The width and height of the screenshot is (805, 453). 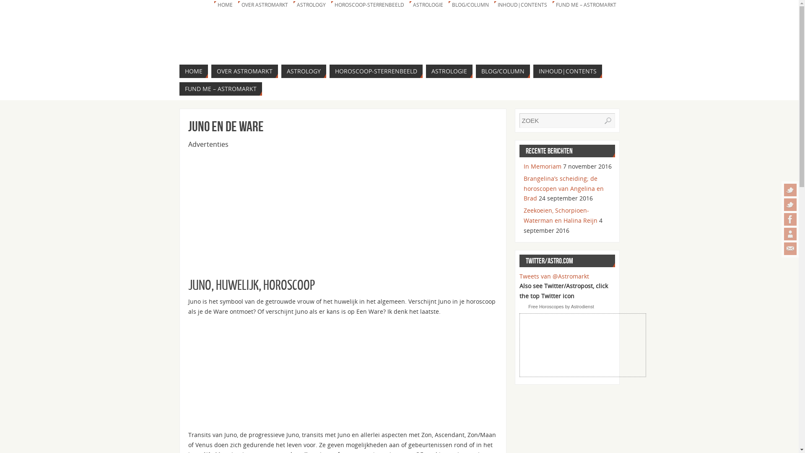 I want to click on Tweets van @Astromarkt, so click(x=554, y=276).